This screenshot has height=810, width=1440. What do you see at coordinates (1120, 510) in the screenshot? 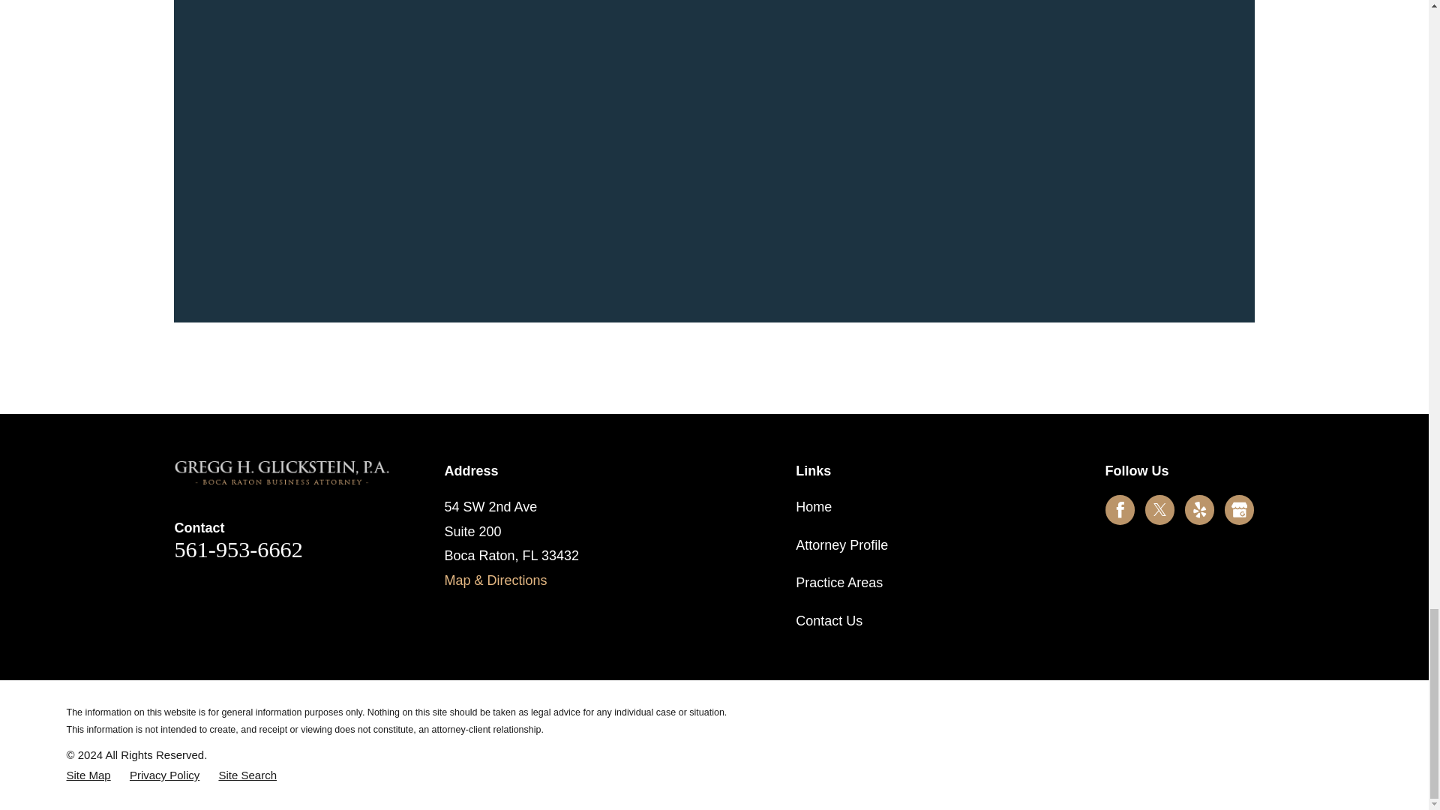
I see `Facebook` at bounding box center [1120, 510].